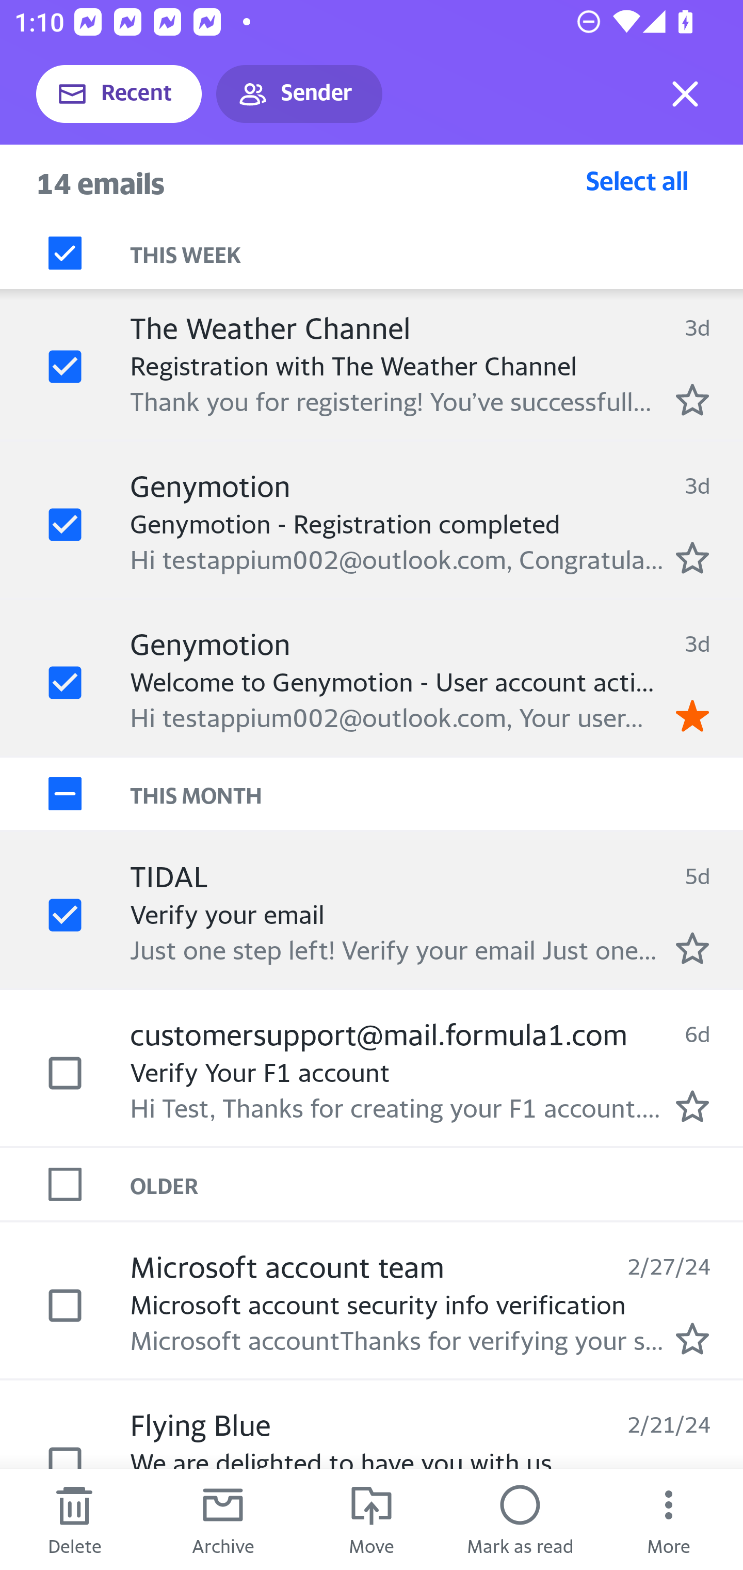  I want to click on Archive, so click(223, 1519).